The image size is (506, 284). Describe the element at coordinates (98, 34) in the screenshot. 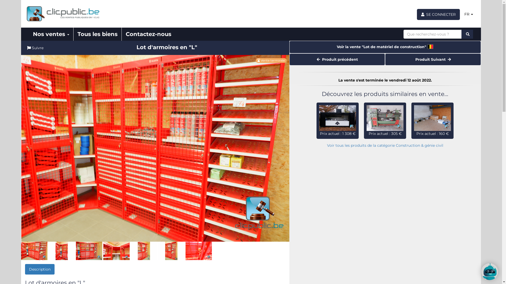

I see `Tous les biens` at that location.